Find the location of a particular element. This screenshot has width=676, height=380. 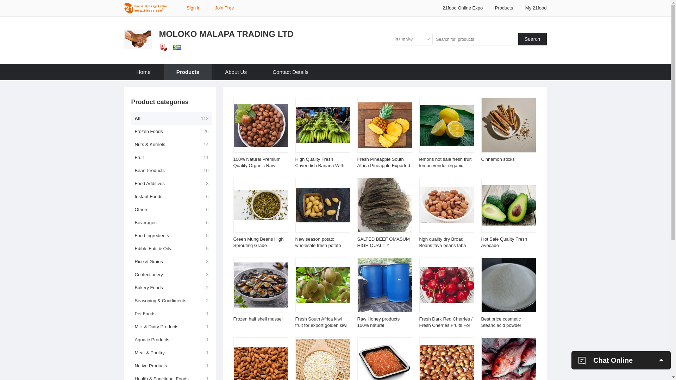

Fresh Dark Red Cherries / Fresh Cherries Fruits For Sale is located at coordinates (446, 325).